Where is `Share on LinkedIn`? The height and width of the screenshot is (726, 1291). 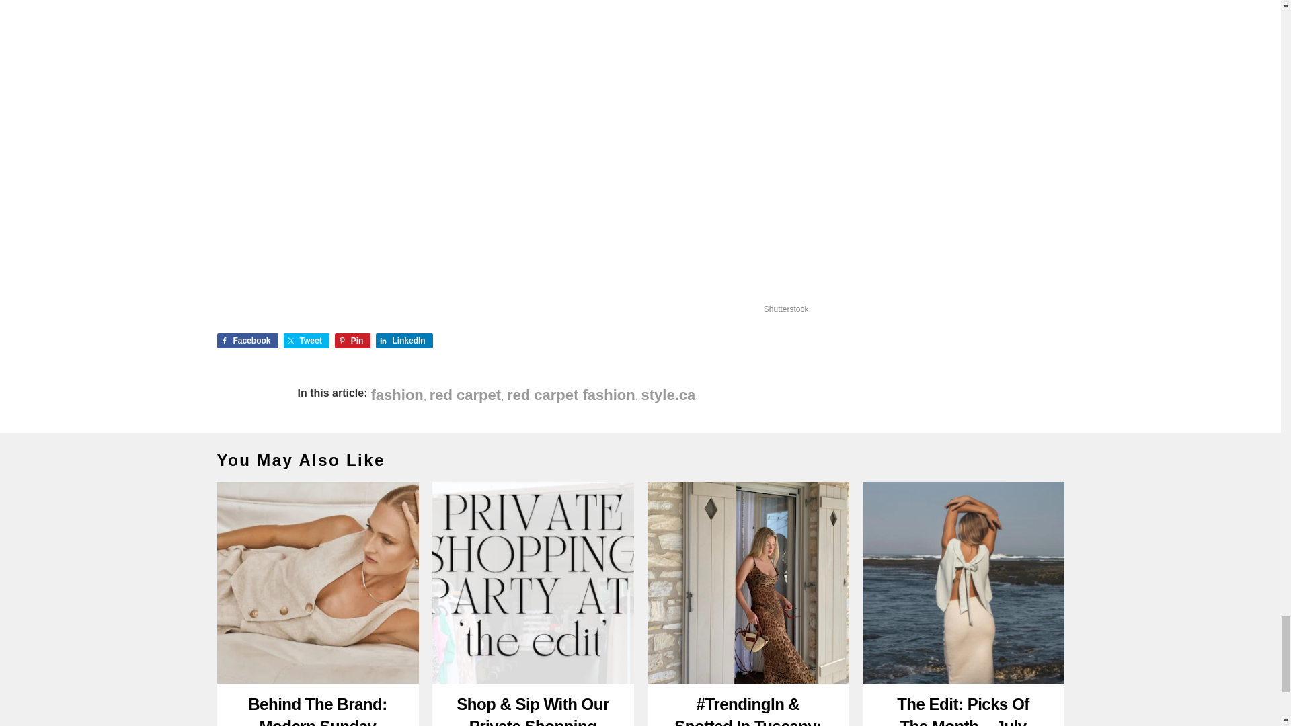 Share on LinkedIn is located at coordinates (403, 340).